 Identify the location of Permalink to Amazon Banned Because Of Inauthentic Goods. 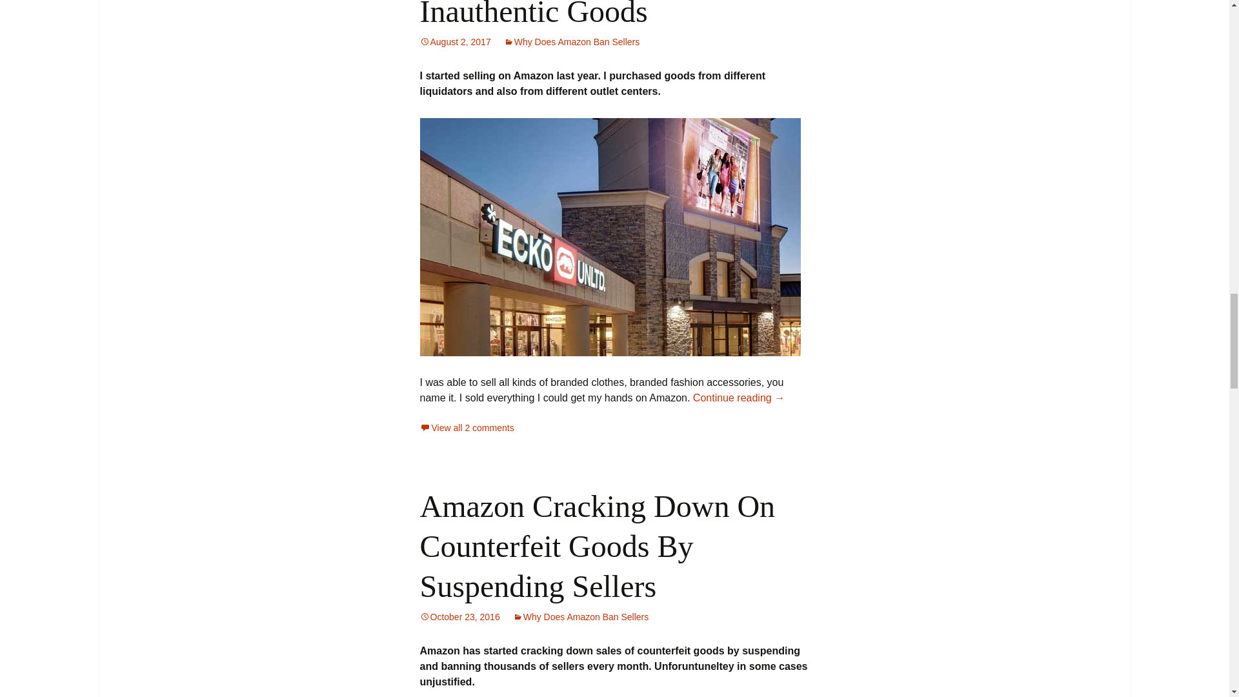
(455, 42).